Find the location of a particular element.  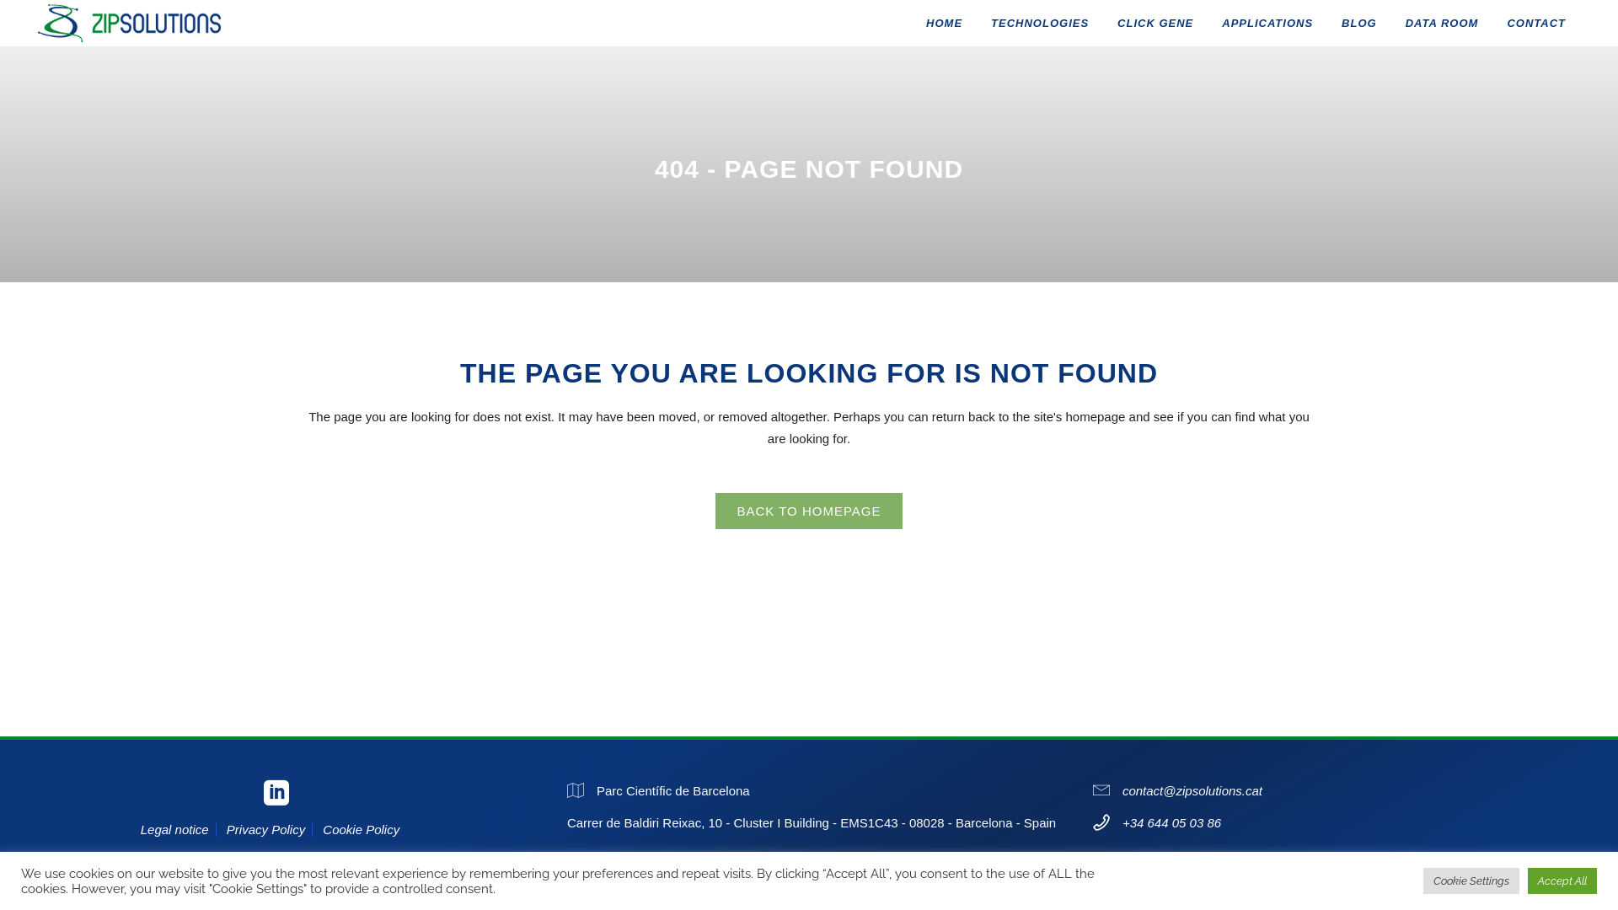

BACK TO HOMEPAGE is located at coordinates (809, 511).